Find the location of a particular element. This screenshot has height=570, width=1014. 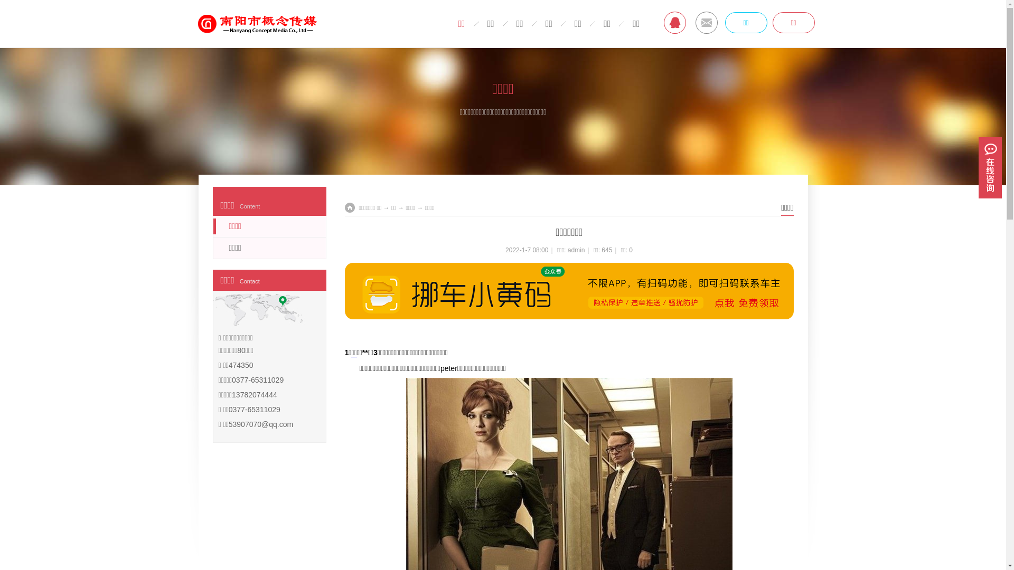

53907070@qq.com is located at coordinates (261, 424).